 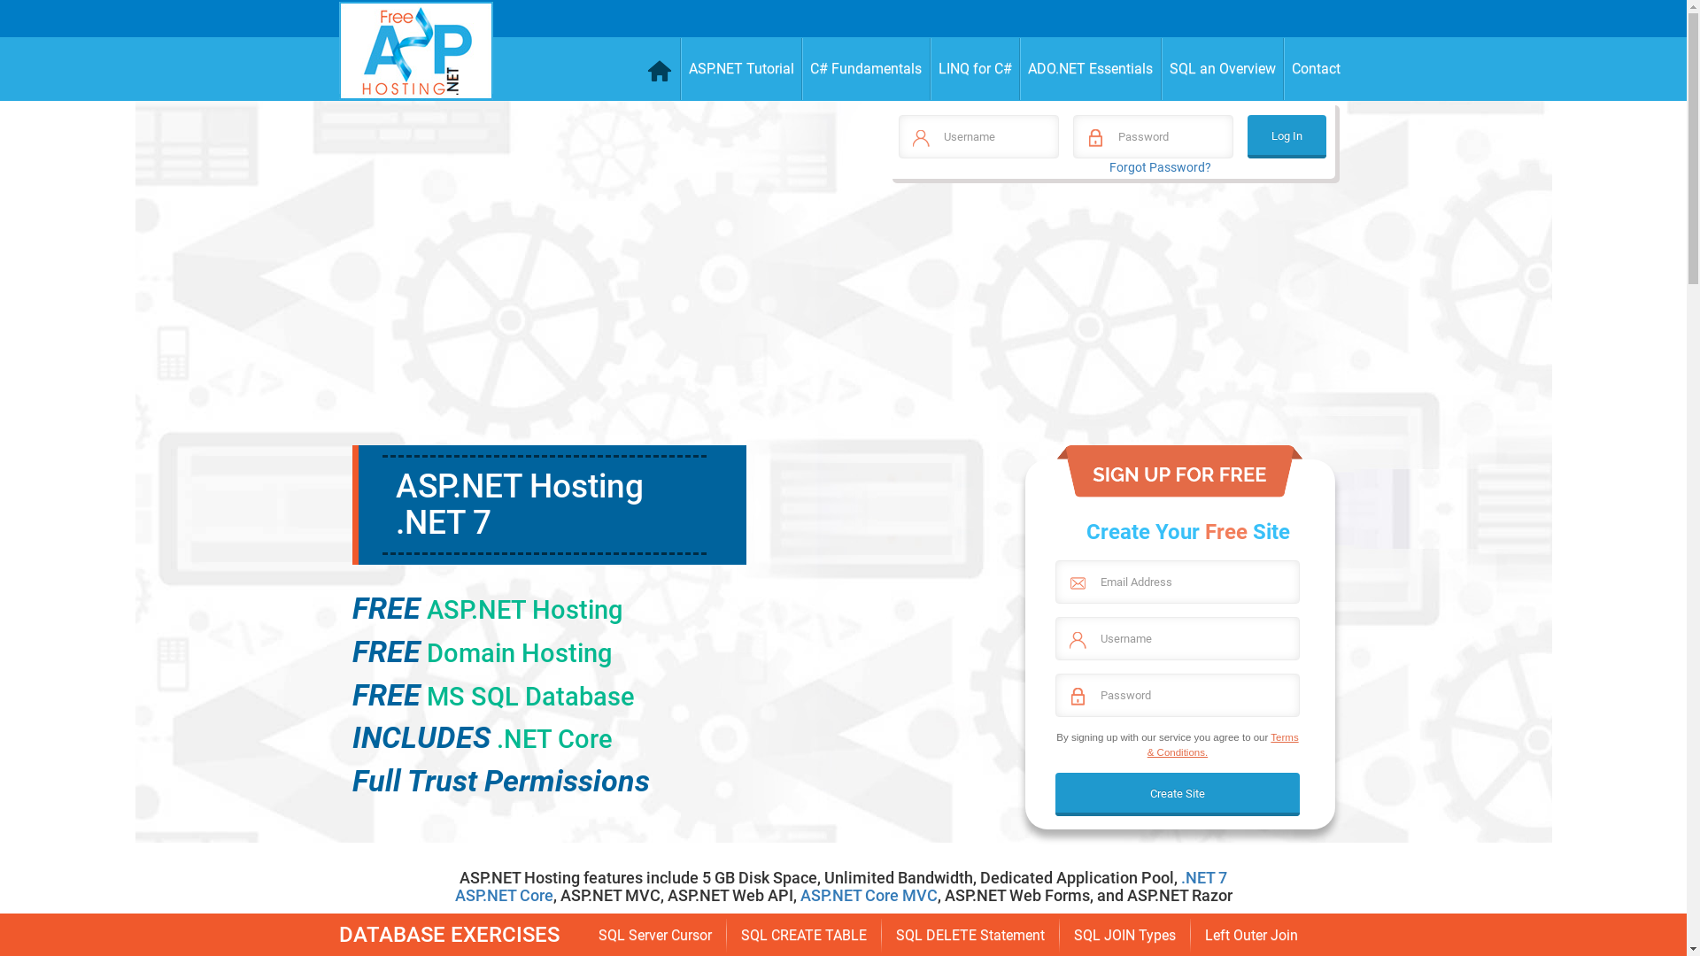 I want to click on ASP.NET Core MVC, so click(x=869, y=896).